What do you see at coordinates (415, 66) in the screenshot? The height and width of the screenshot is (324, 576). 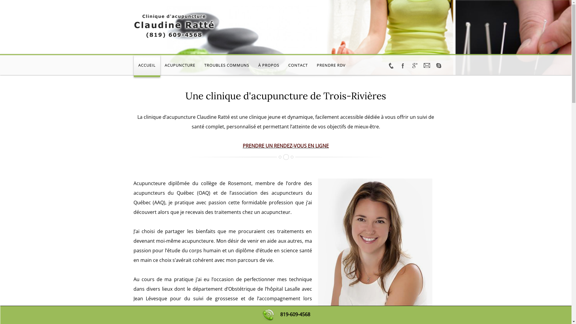 I see `Google+` at bounding box center [415, 66].